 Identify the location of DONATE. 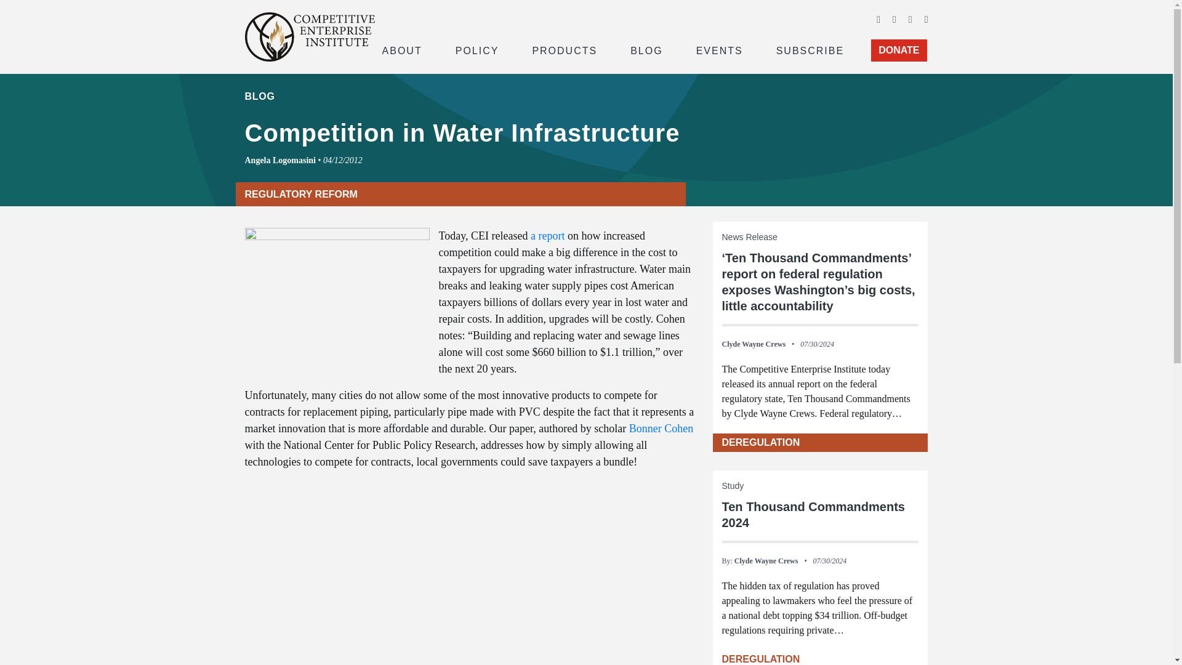
(899, 50).